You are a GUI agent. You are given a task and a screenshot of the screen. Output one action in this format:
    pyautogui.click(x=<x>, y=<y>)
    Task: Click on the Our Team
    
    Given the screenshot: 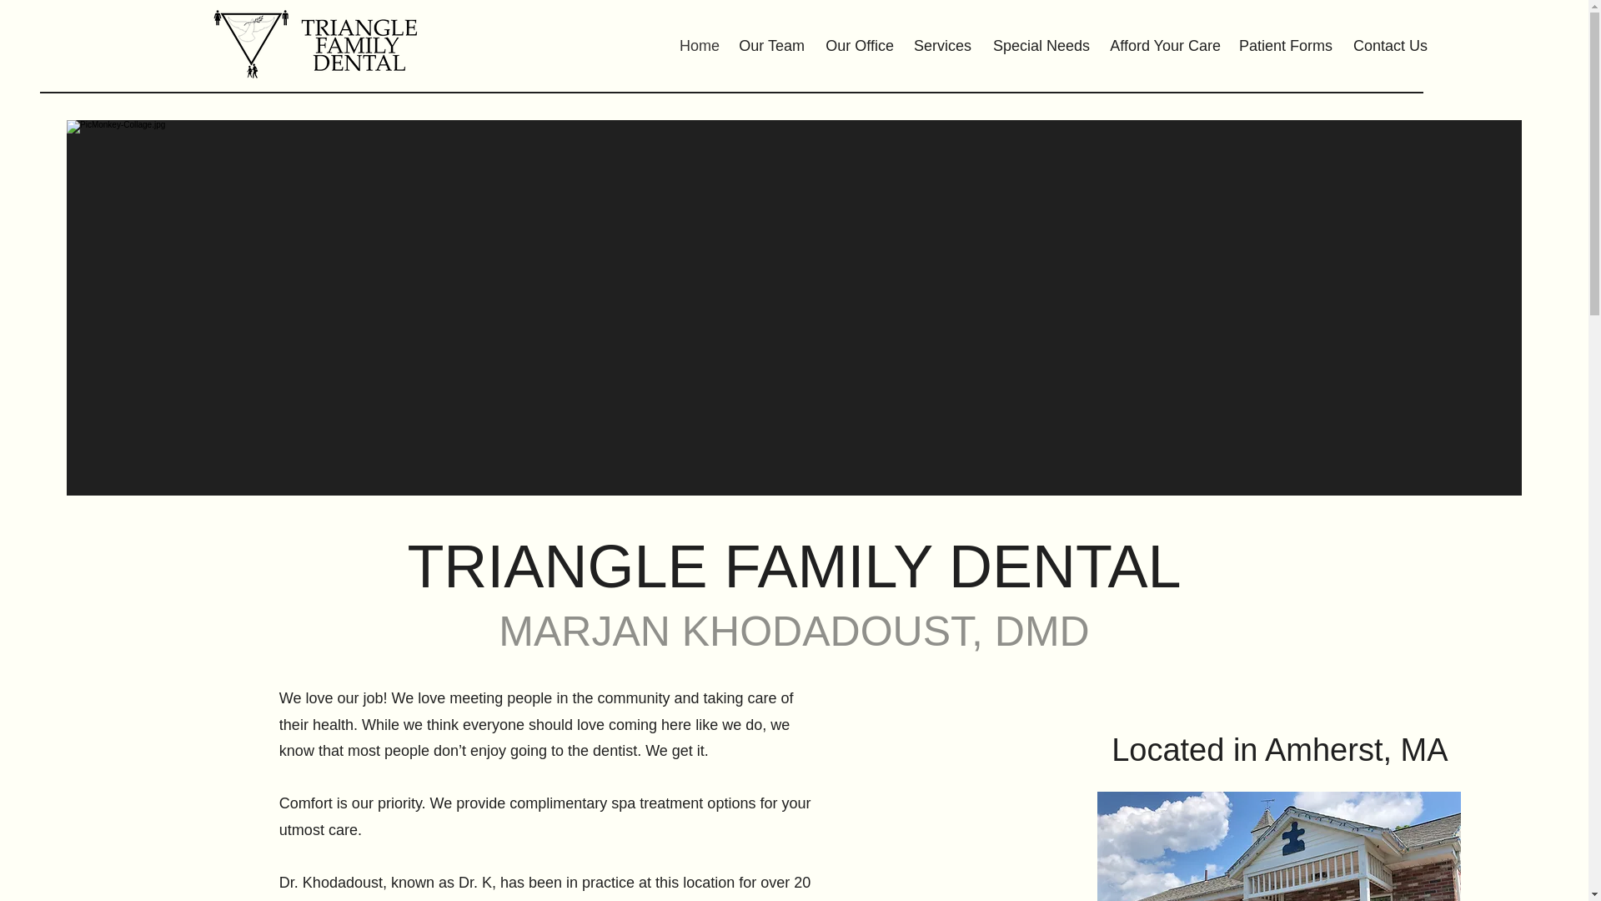 What is the action you would take?
    pyautogui.click(x=770, y=45)
    